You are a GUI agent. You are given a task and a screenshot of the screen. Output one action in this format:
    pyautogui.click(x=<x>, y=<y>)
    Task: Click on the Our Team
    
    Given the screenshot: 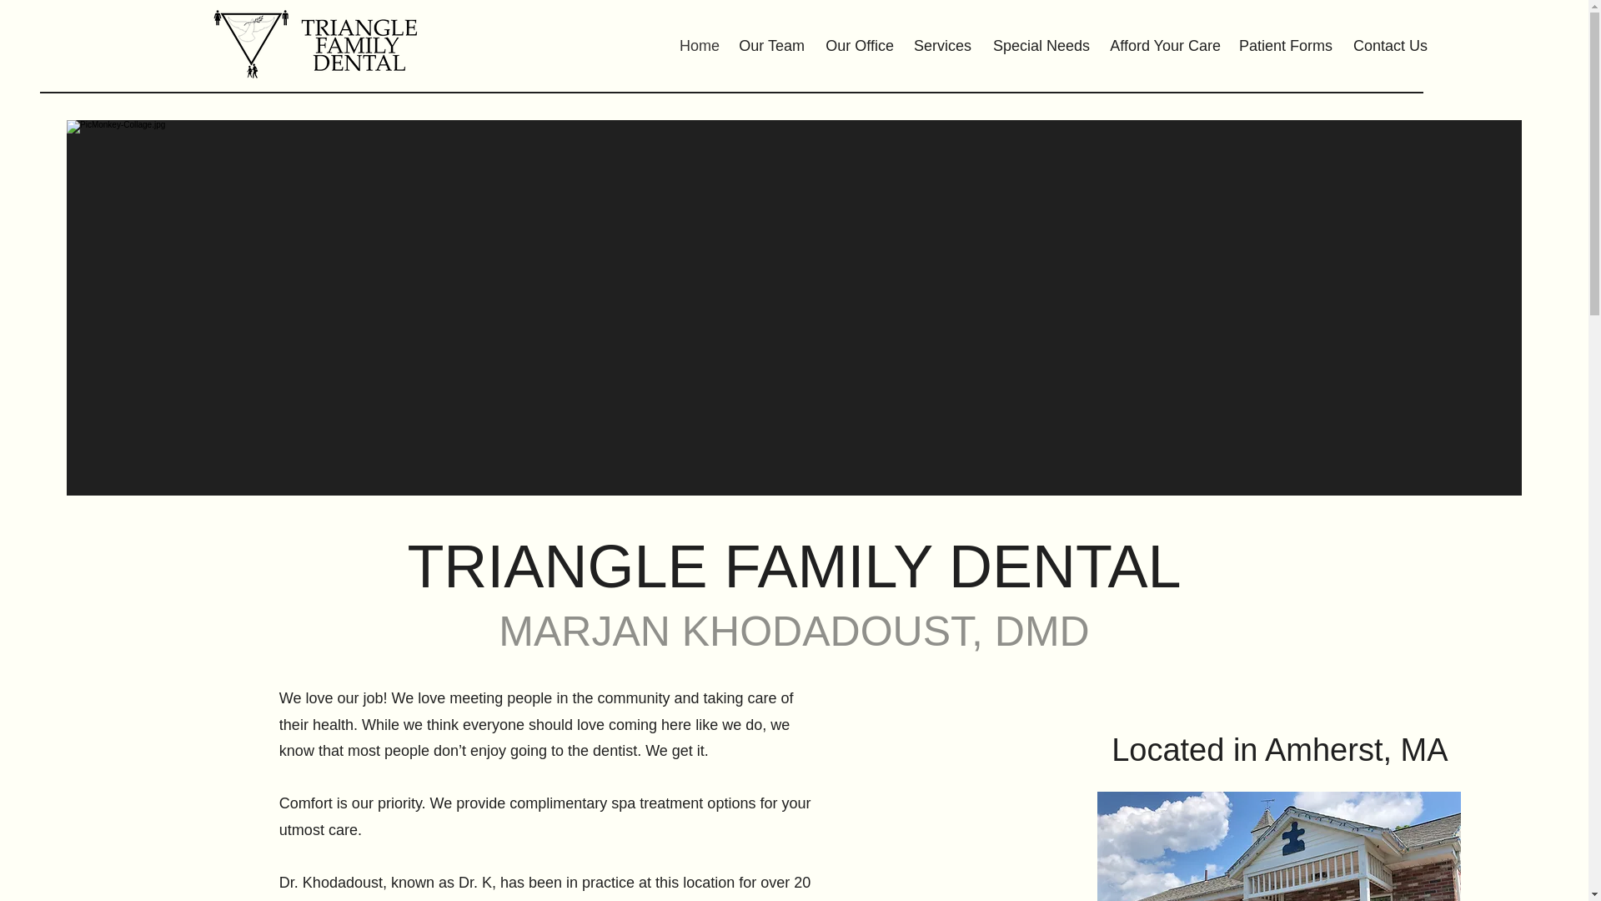 What is the action you would take?
    pyautogui.click(x=770, y=45)
    